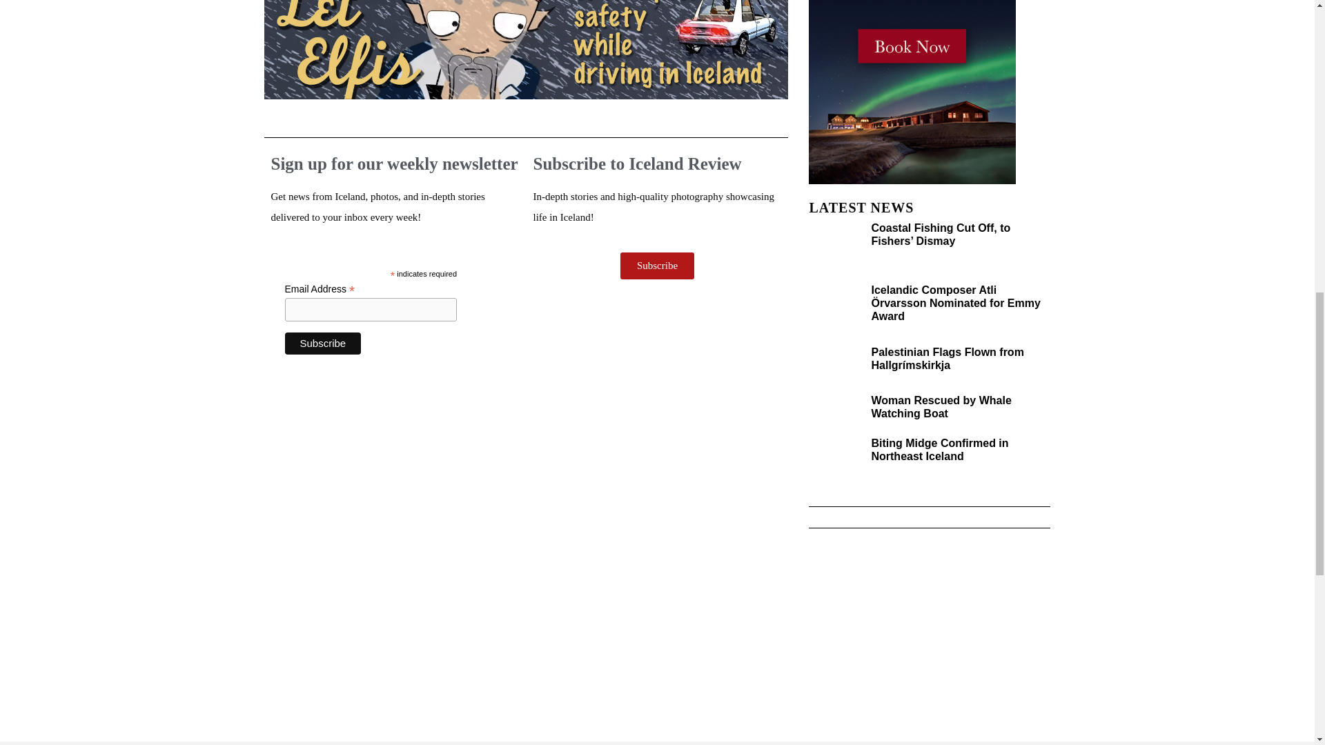 This screenshot has height=745, width=1325. What do you see at coordinates (939, 449) in the screenshot?
I see `Biting Midge Confirmed in Northeast Iceland` at bounding box center [939, 449].